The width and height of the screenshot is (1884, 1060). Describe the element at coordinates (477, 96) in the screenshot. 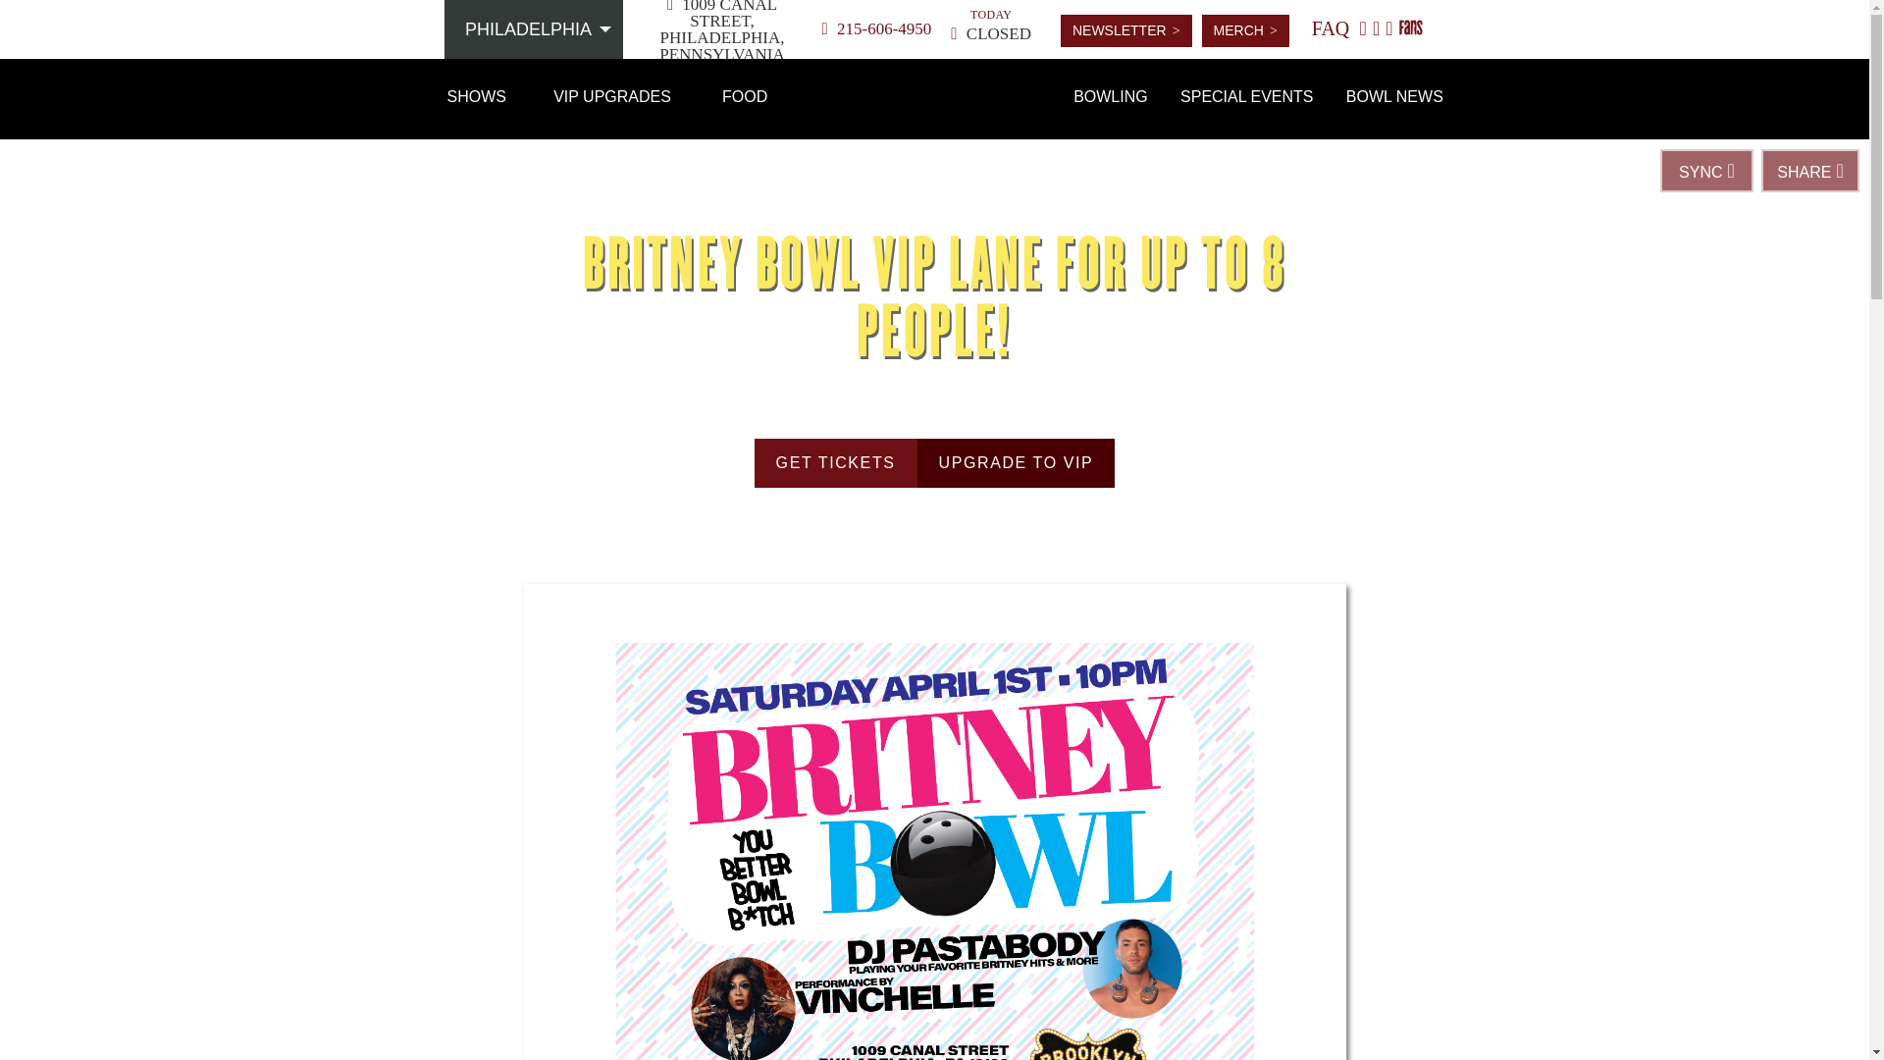

I see `SHOWS` at that location.